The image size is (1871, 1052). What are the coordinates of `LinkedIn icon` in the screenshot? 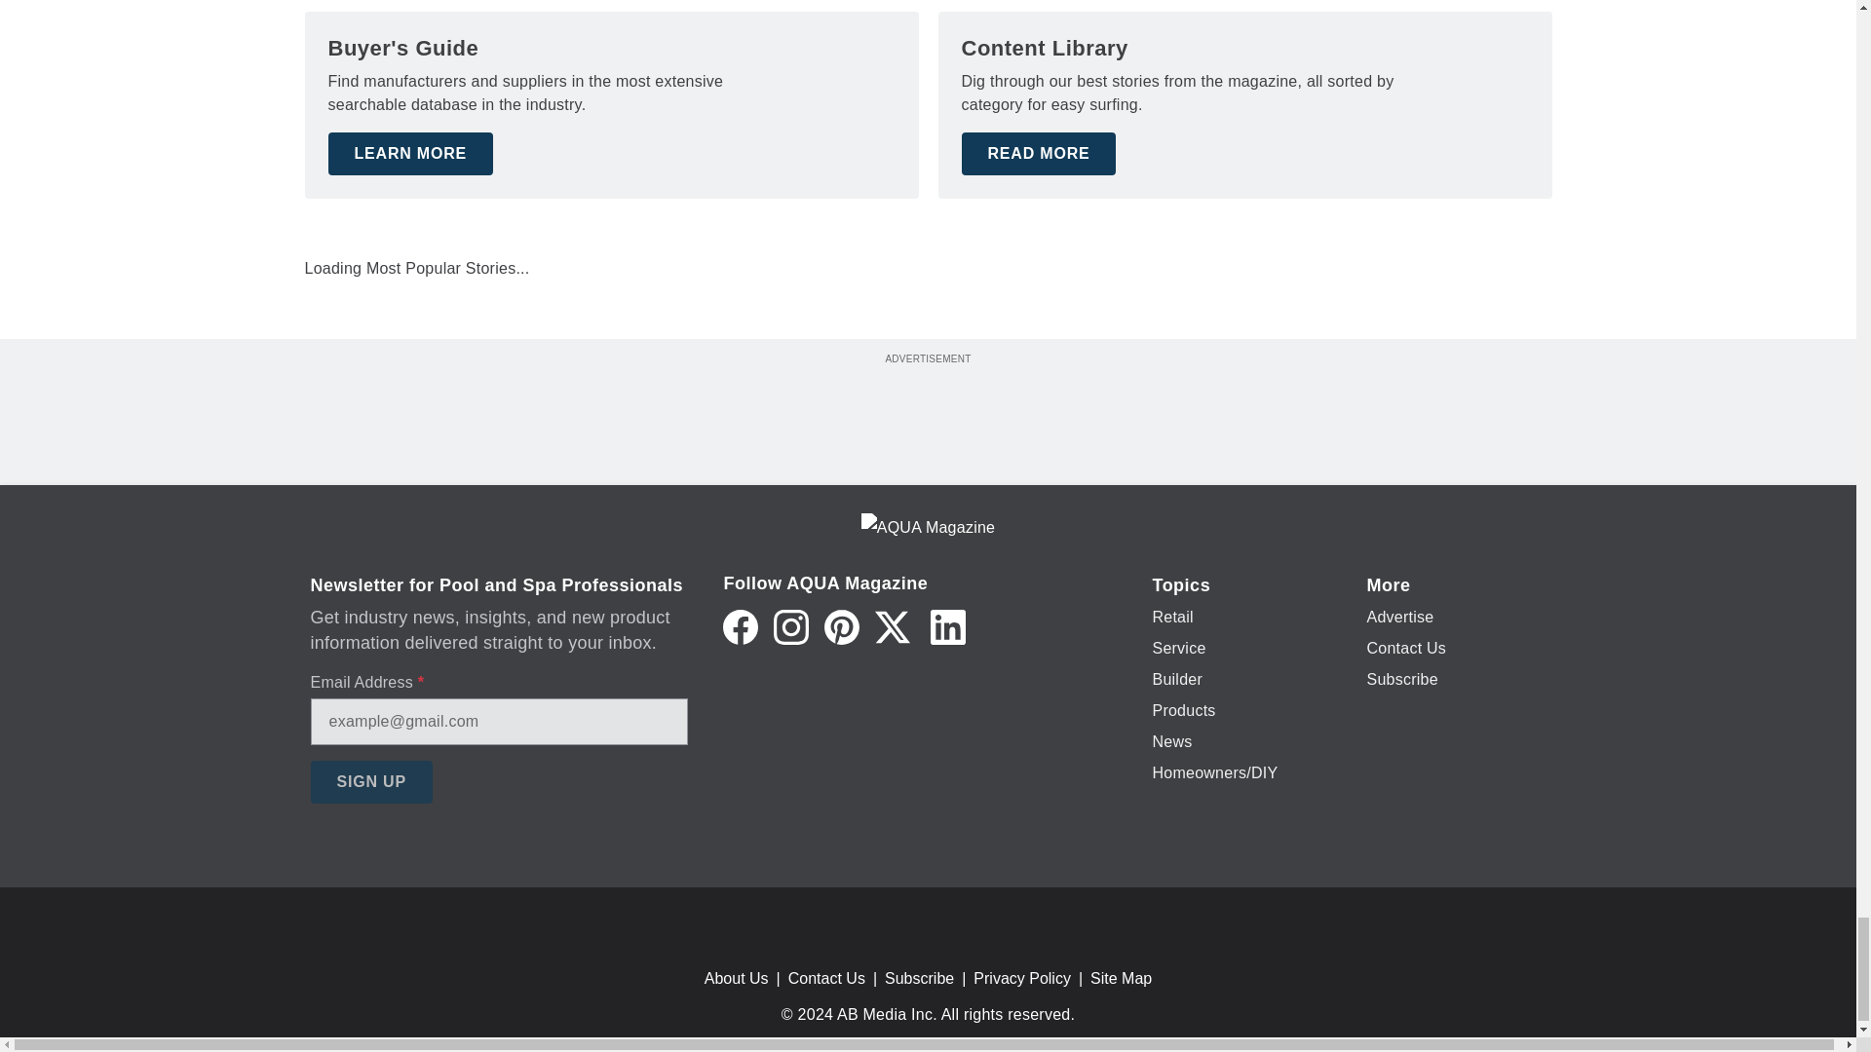 It's located at (947, 627).